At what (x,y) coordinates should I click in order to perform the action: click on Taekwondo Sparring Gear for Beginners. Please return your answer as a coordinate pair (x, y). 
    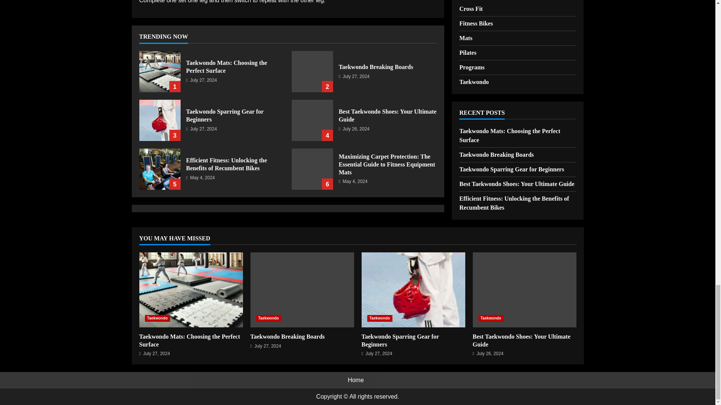
    Looking at the image, I should click on (225, 115).